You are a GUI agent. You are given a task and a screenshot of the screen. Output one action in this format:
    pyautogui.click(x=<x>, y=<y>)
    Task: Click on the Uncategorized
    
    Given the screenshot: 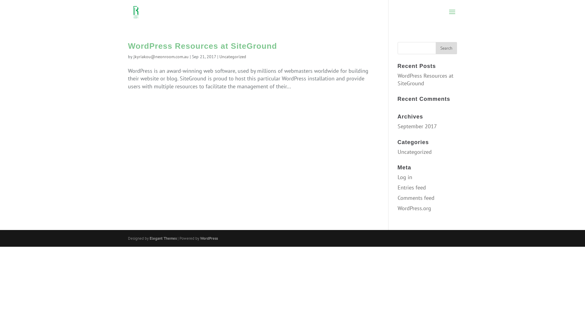 What is the action you would take?
    pyautogui.click(x=233, y=57)
    